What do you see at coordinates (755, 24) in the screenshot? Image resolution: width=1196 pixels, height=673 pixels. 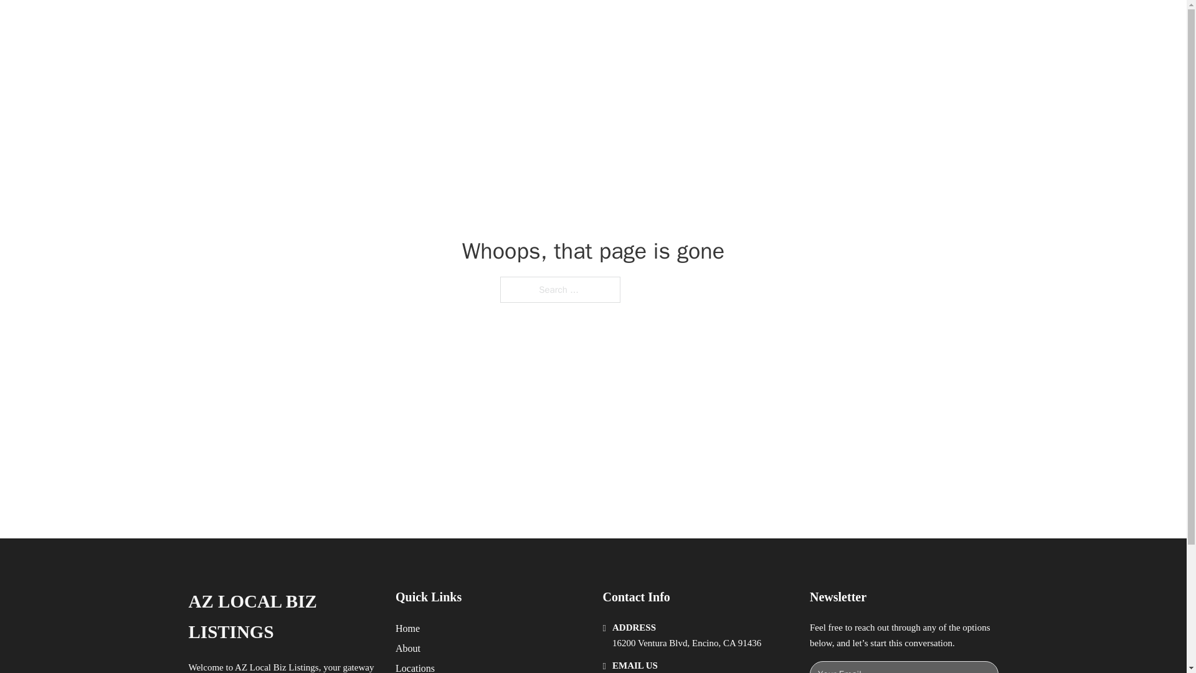 I see `HOME` at bounding box center [755, 24].